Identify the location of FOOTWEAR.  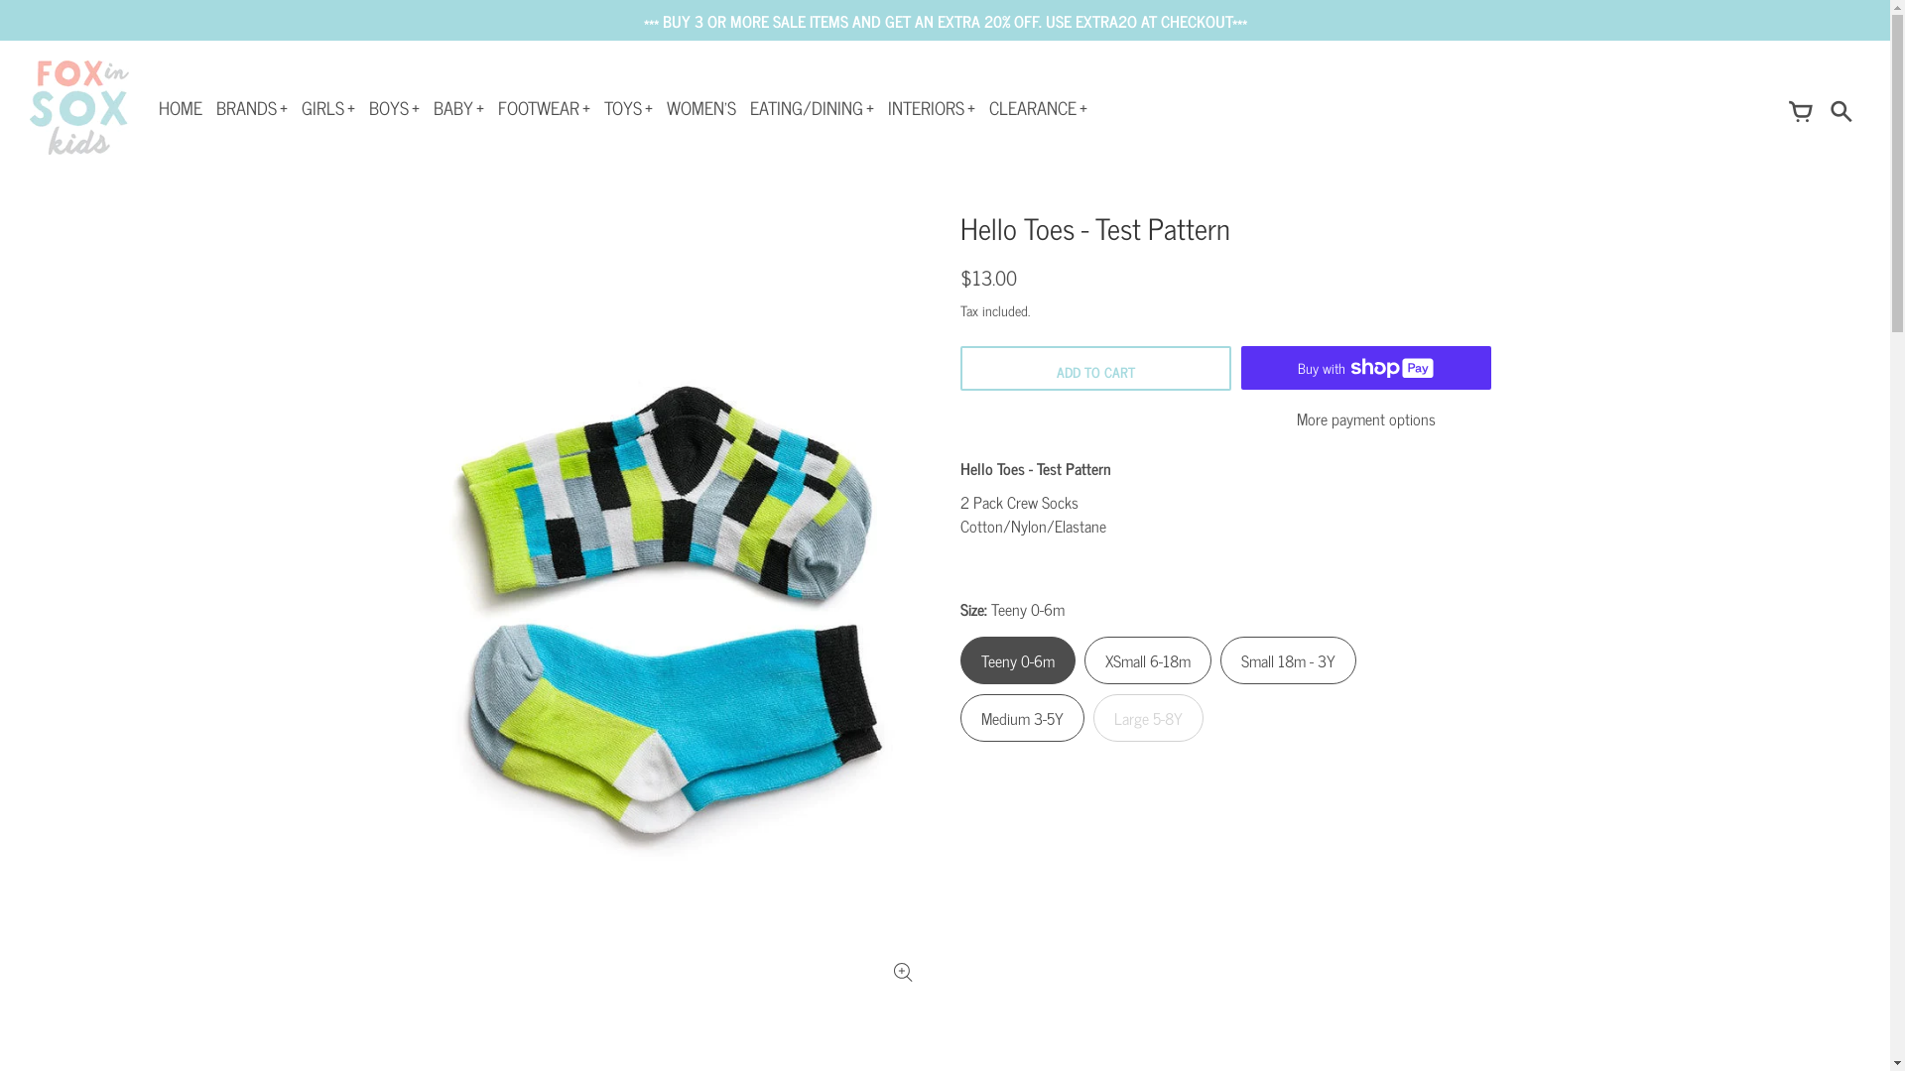
(544, 107).